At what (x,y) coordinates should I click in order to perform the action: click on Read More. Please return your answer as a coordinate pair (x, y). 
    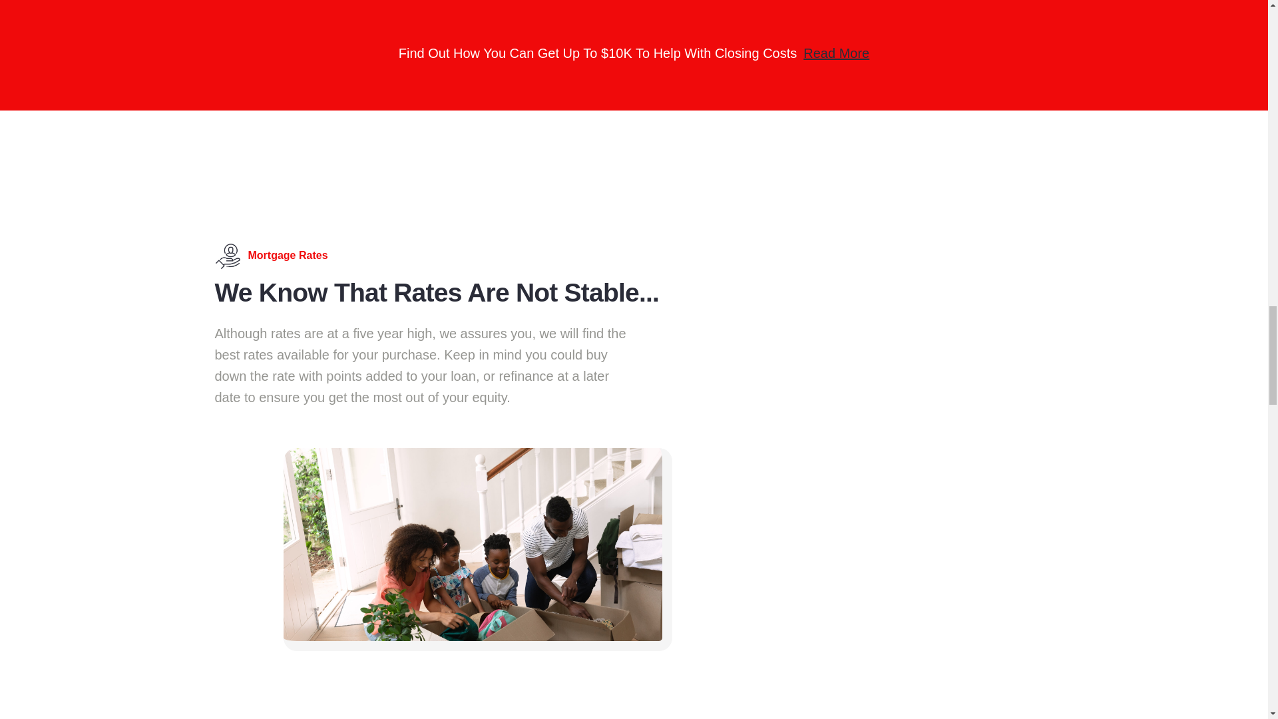
    Looking at the image, I should click on (836, 53).